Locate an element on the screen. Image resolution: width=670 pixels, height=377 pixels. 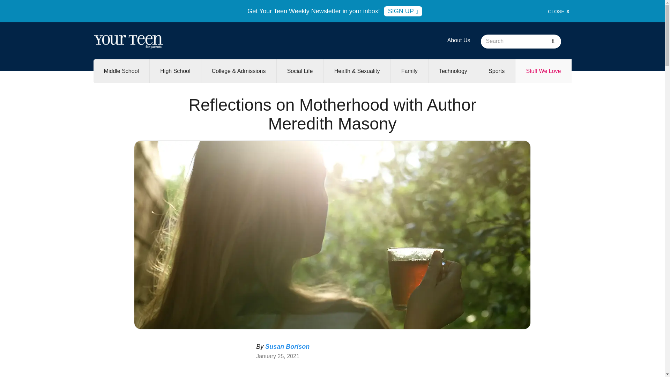
CLOSE is located at coordinates (559, 11).